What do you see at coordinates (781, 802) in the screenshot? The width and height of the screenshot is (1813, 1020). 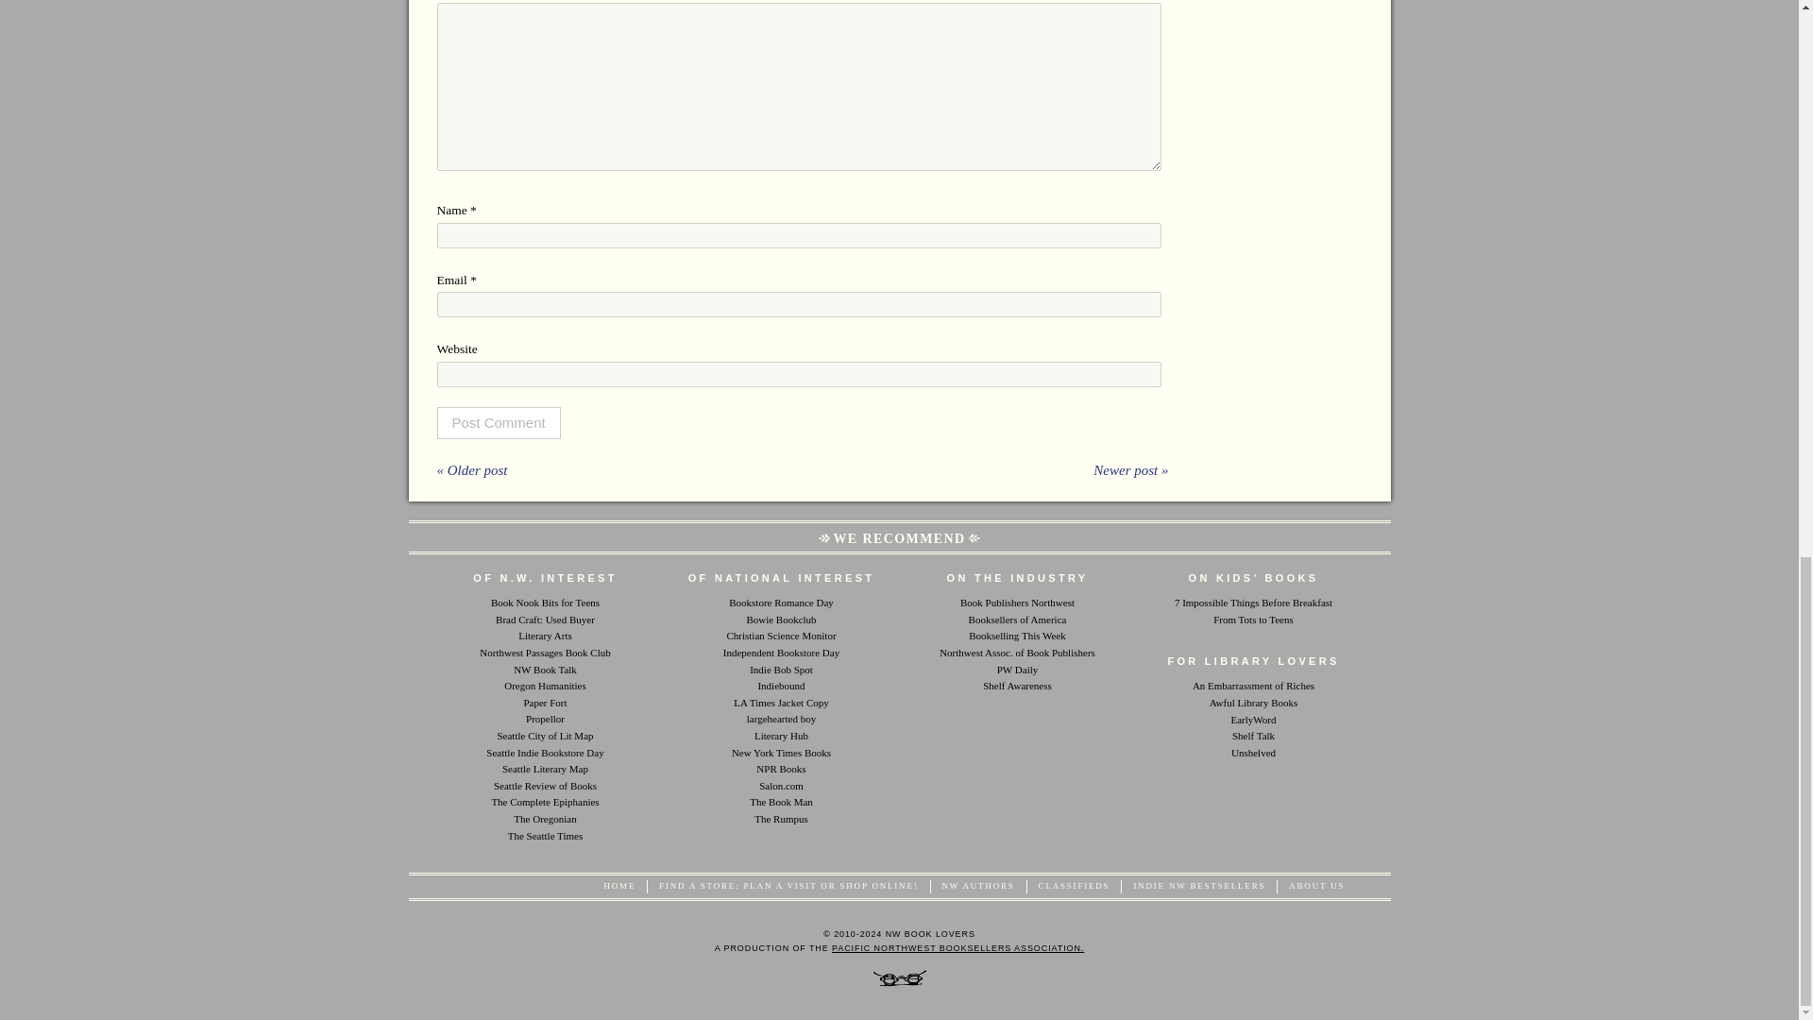 I see `Book and Bible Repair` at bounding box center [781, 802].